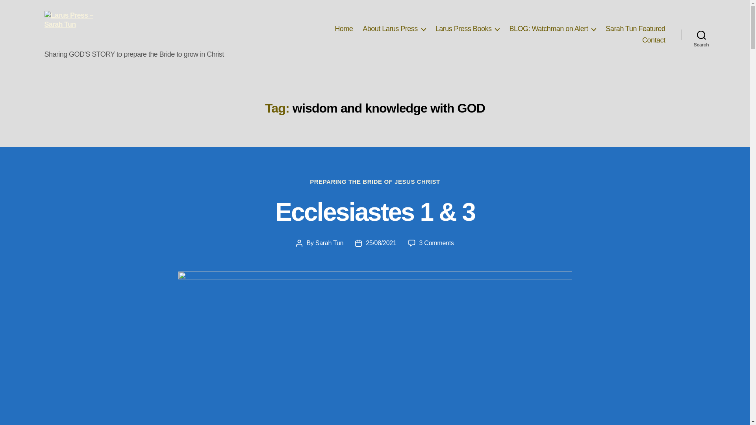  Describe the element at coordinates (394, 29) in the screenshot. I see `About Larus Press` at that location.